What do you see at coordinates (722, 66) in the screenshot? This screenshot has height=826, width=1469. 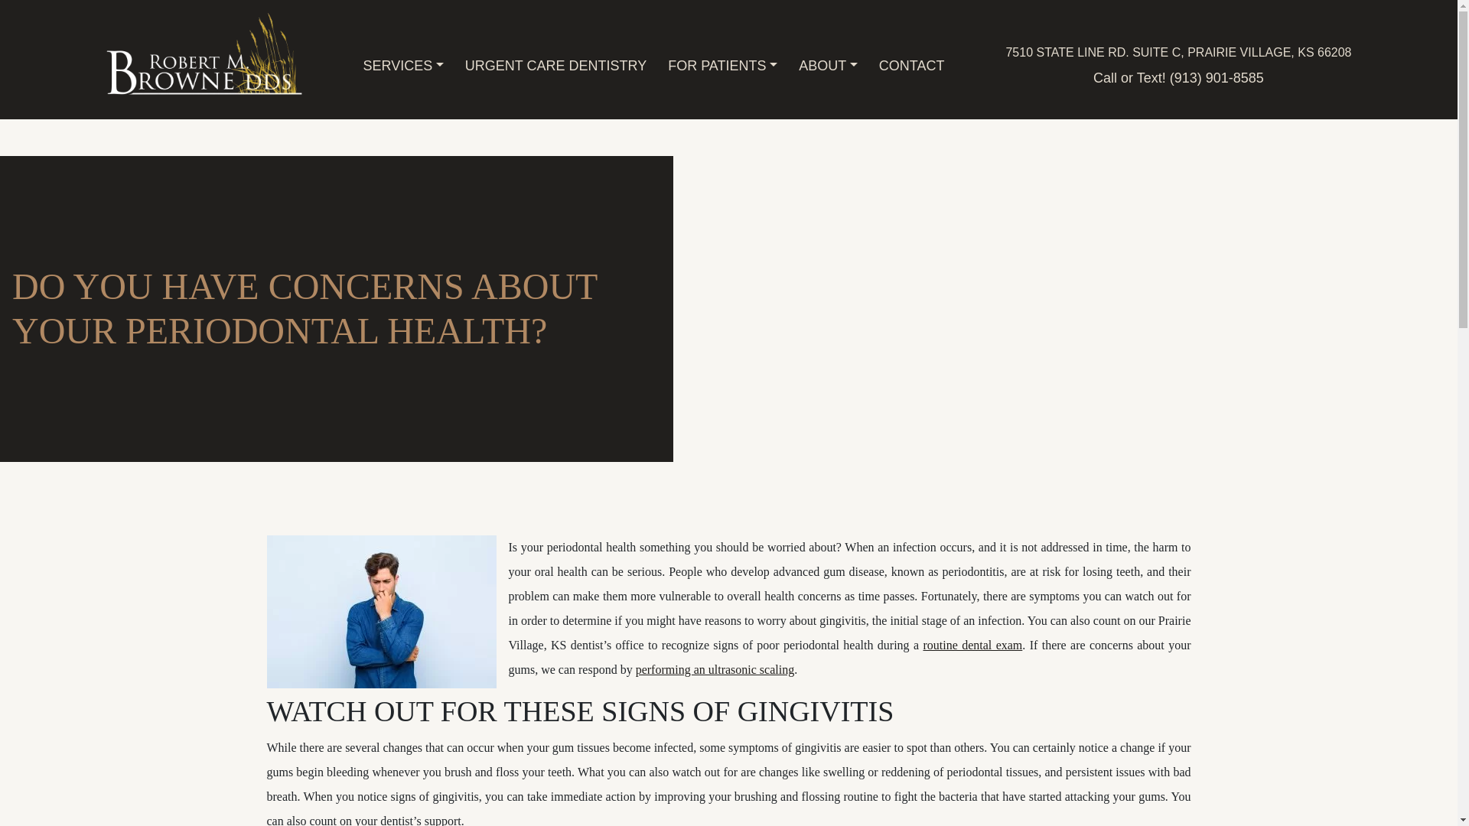 I see `FOR PATIENTS` at bounding box center [722, 66].